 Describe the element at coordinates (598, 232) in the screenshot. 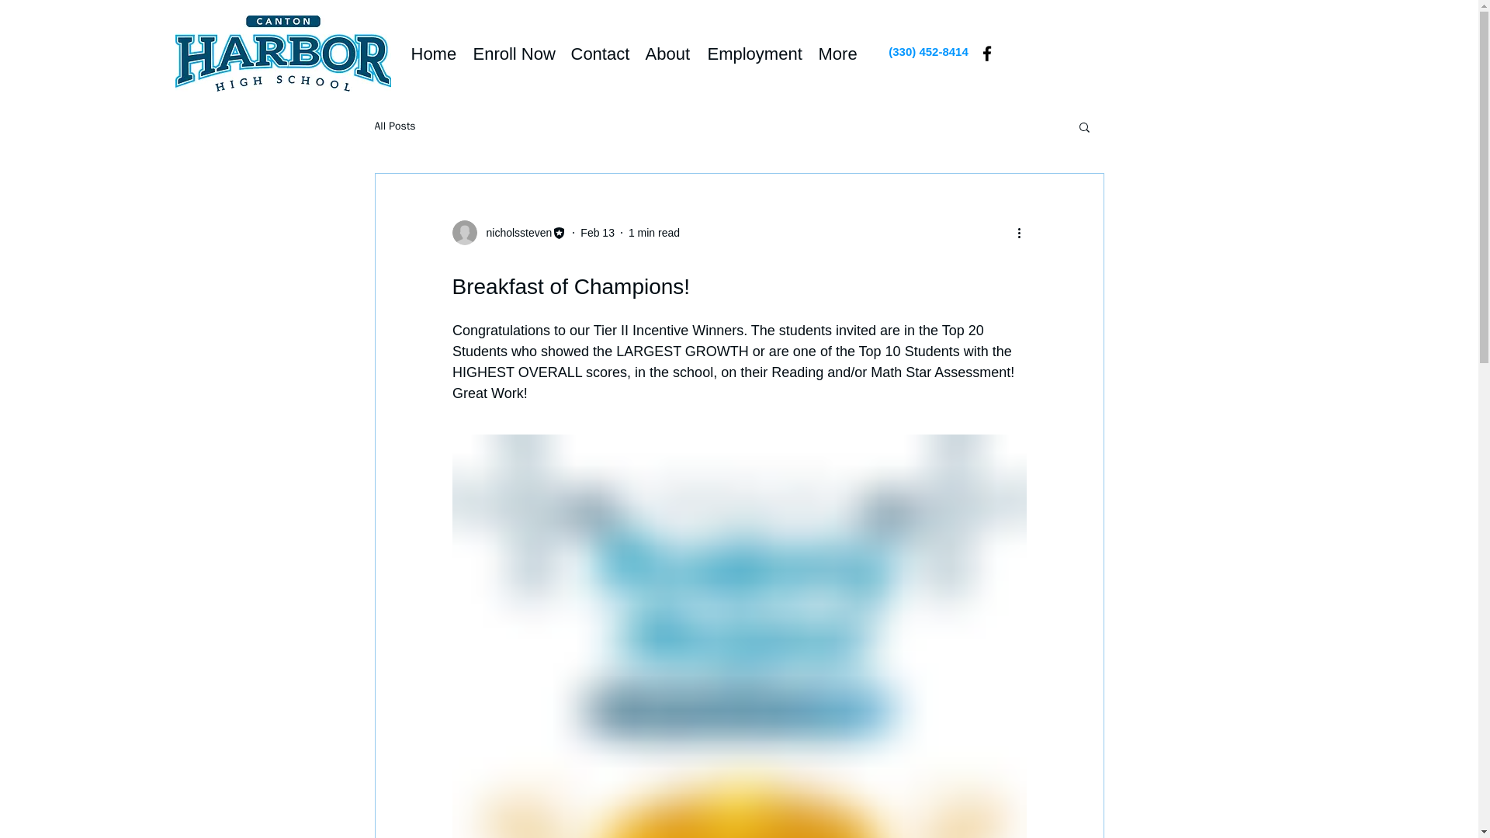

I see `Feb 13` at that location.